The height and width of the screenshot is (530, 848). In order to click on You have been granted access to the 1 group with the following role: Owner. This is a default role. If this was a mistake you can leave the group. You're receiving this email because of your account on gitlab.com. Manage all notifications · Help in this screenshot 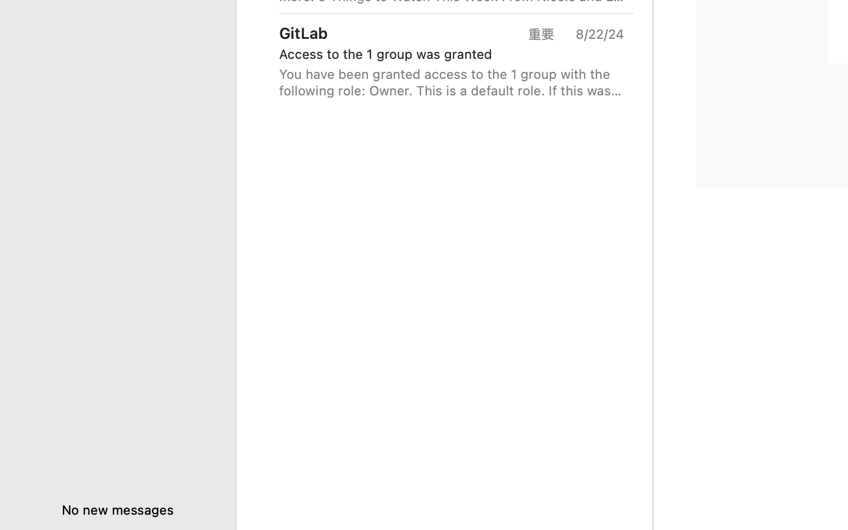, I will do `click(452, 82)`.